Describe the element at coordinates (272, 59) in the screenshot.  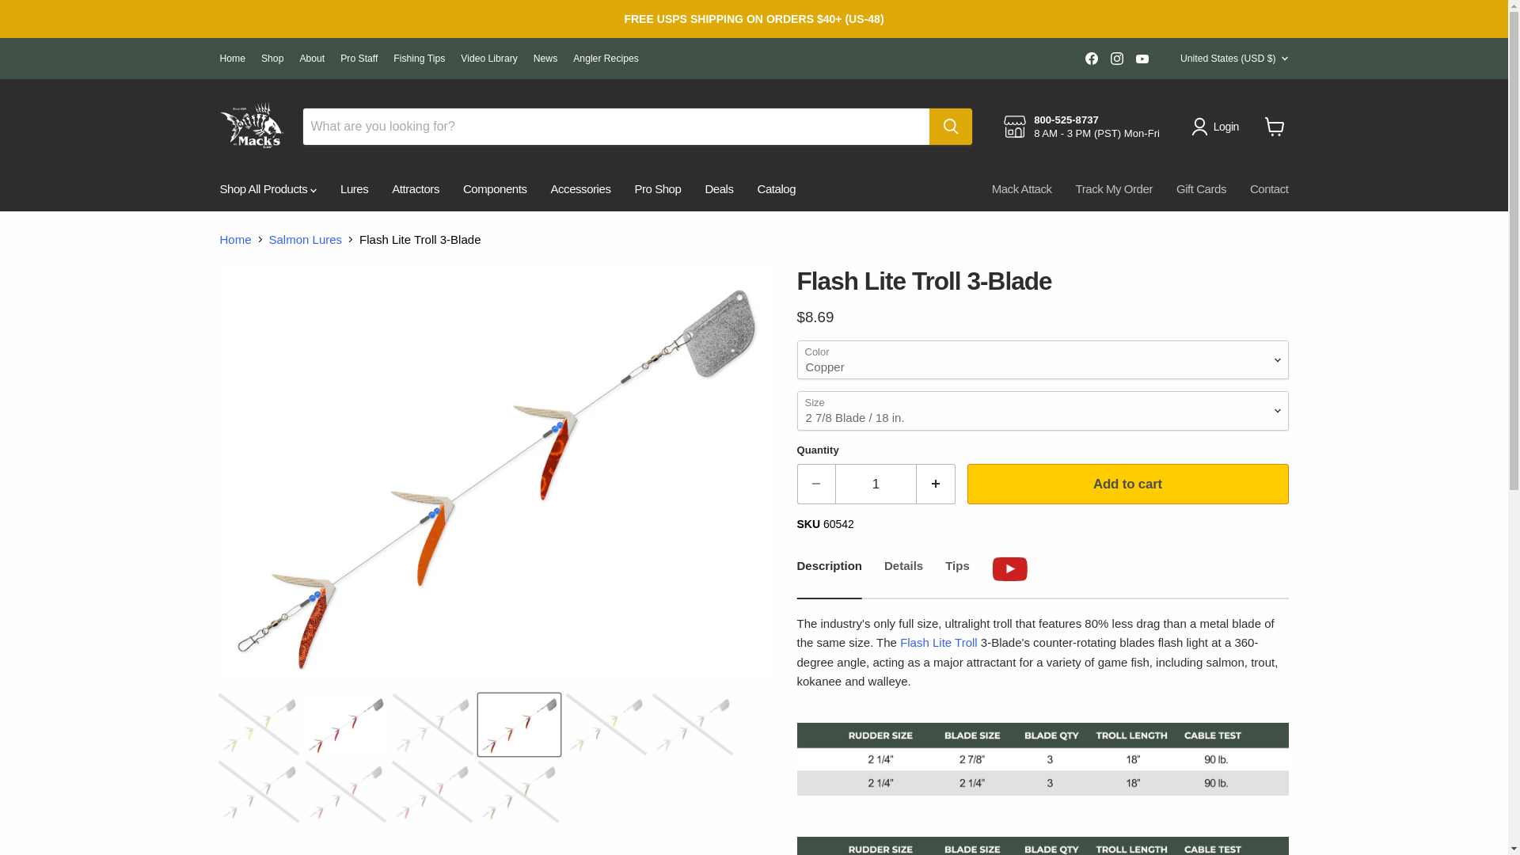
I see `Shop` at that location.